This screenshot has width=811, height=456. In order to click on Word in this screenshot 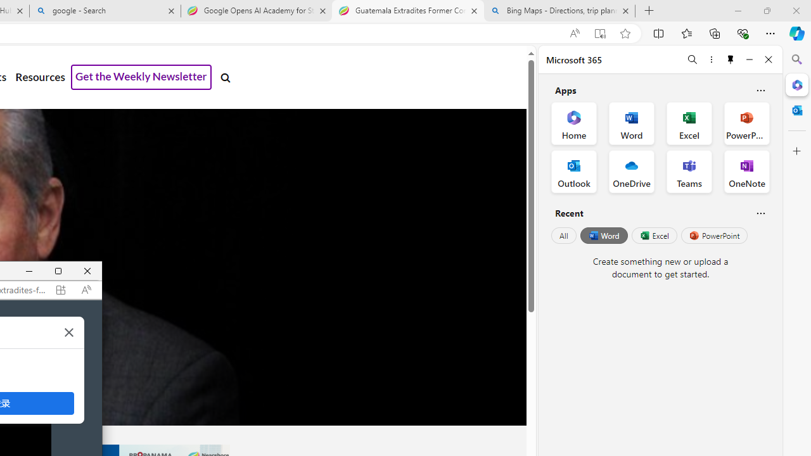, I will do `click(603, 236)`.